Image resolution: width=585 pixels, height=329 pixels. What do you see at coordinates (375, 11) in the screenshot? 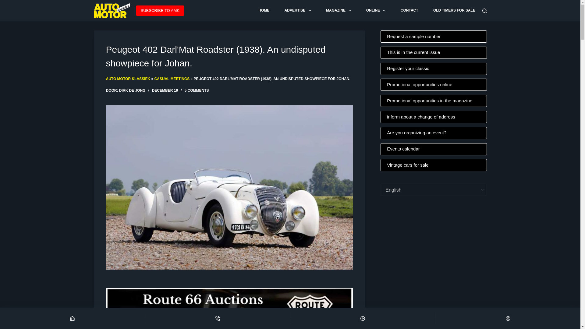
I see `Online` at bounding box center [375, 11].